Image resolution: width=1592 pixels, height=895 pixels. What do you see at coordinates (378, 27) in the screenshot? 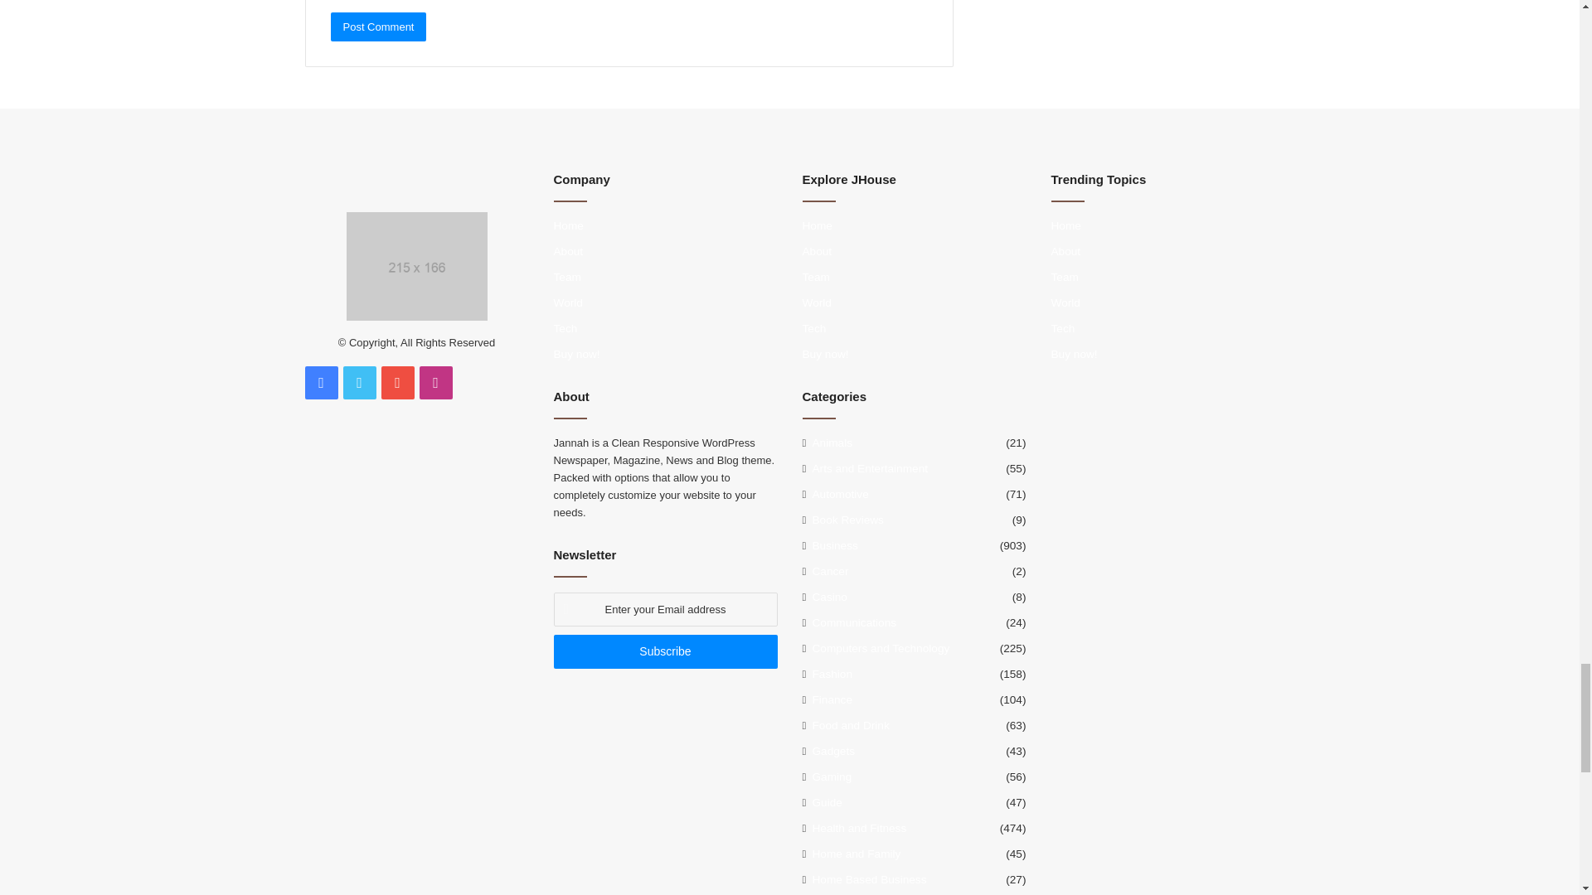
I see `Post Comment` at bounding box center [378, 27].